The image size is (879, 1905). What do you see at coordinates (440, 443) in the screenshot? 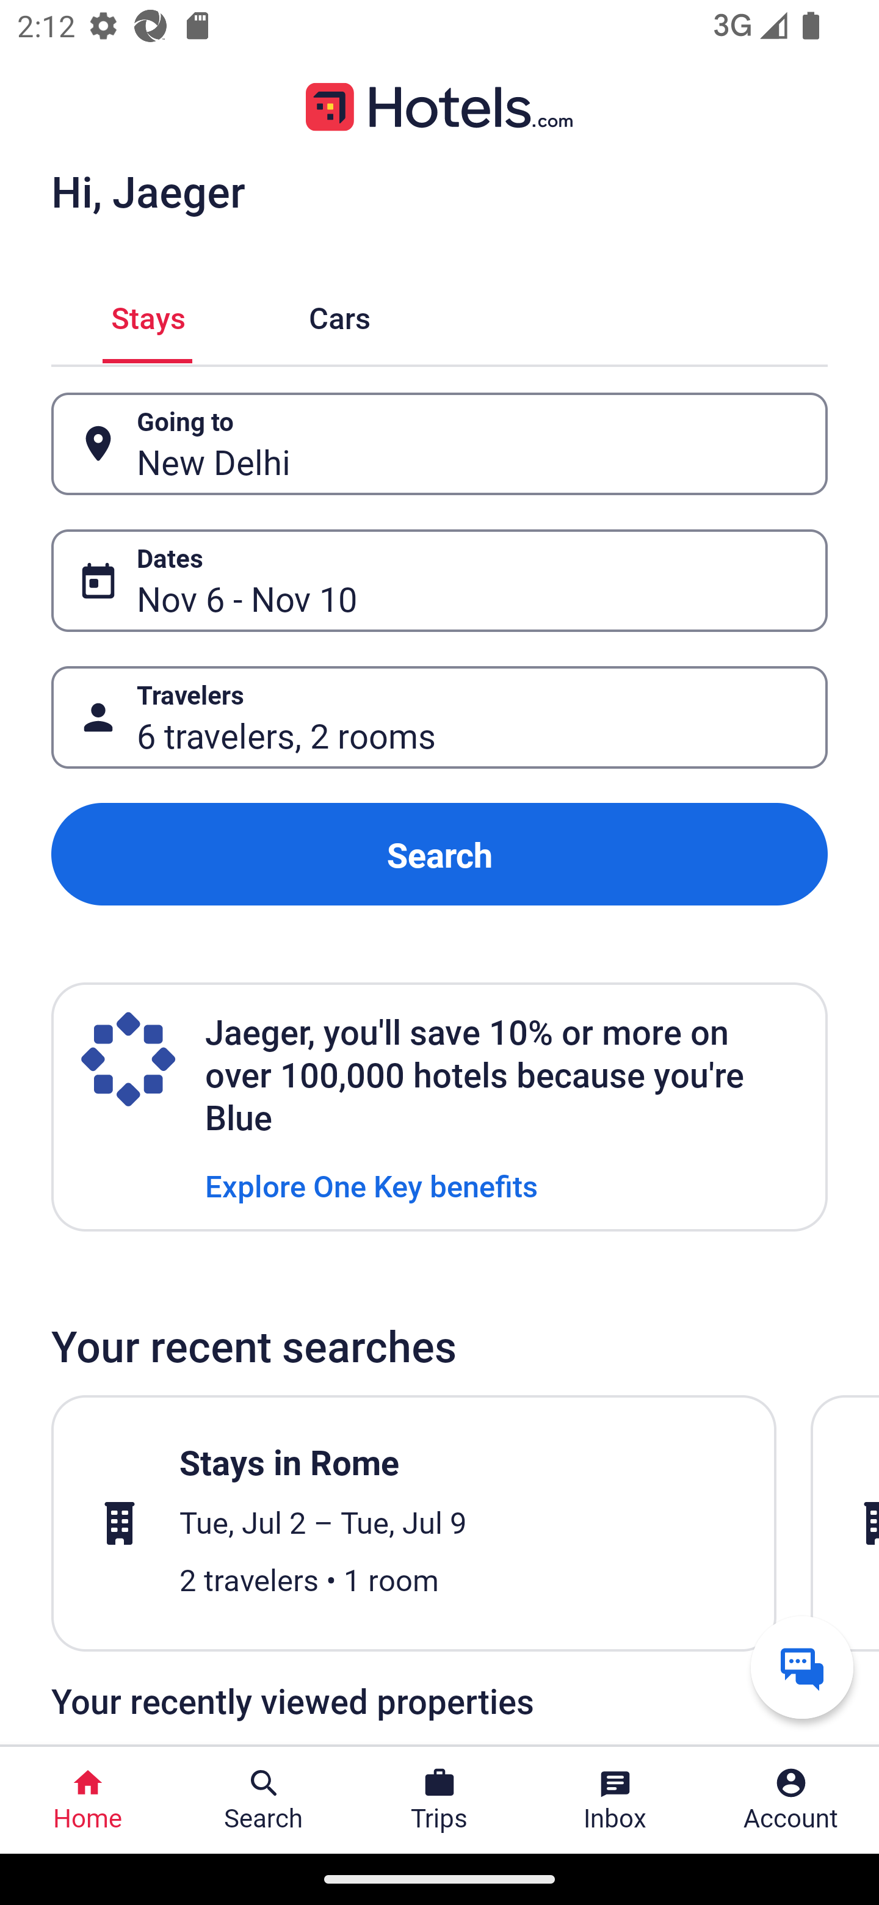
I see `Going to Button New Delhi` at bounding box center [440, 443].